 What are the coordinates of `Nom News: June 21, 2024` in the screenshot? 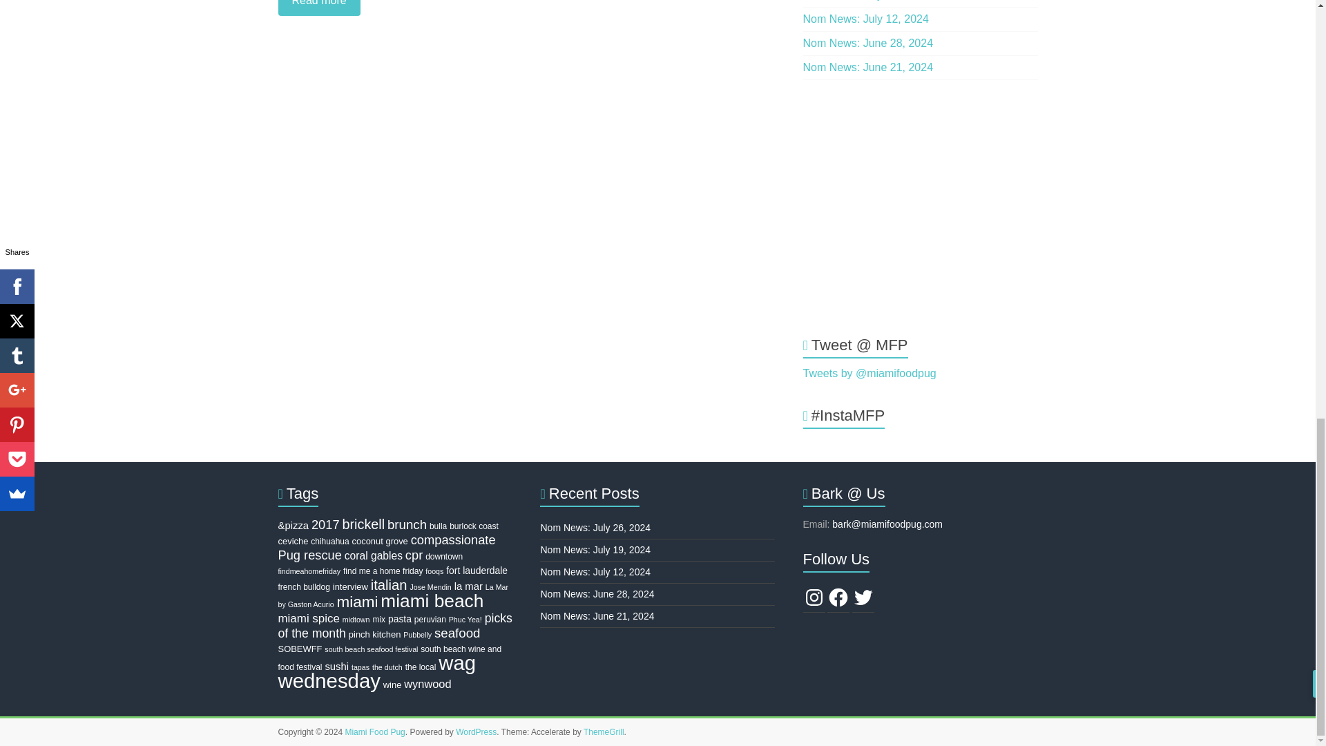 It's located at (868, 66).